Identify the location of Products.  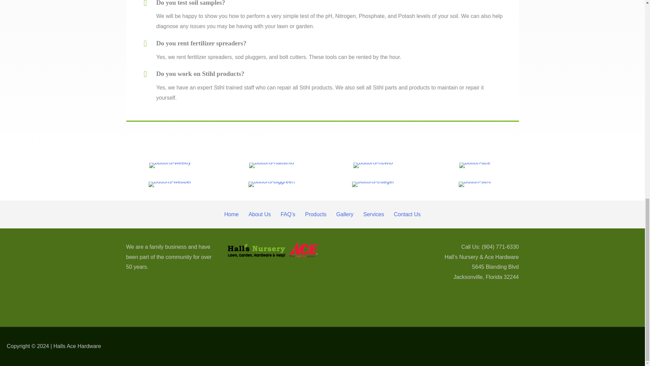
(316, 214).